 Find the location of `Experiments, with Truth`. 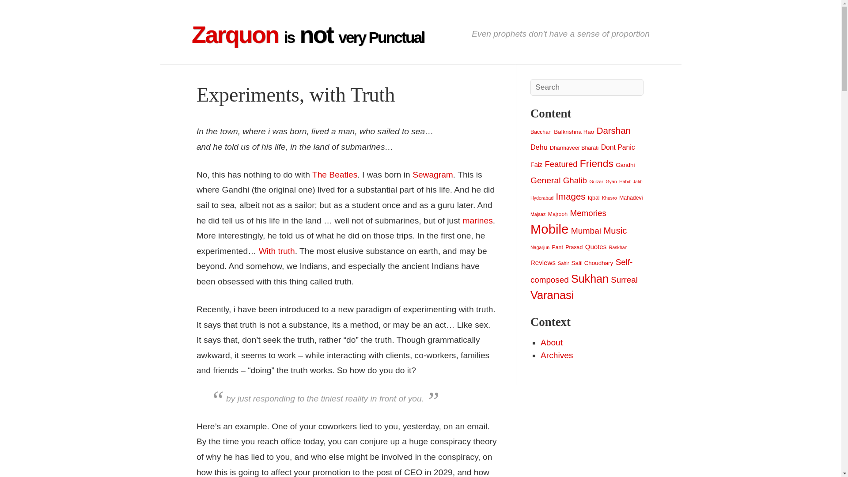

Experiments, with Truth is located at coordinates (296, 95).